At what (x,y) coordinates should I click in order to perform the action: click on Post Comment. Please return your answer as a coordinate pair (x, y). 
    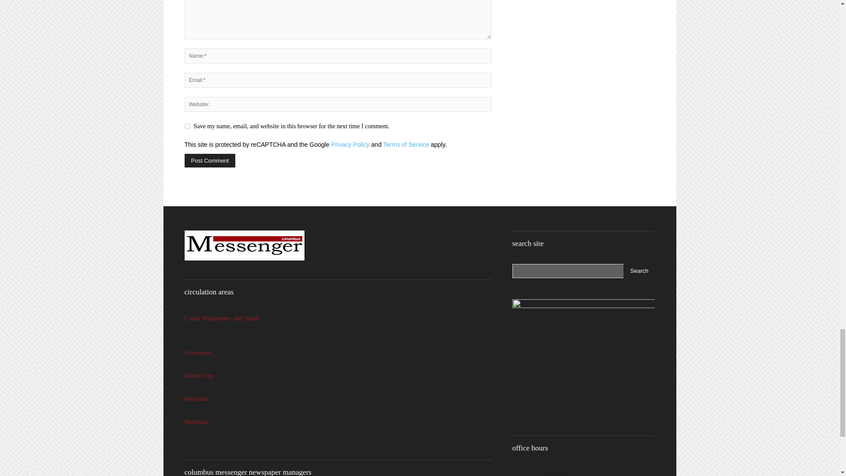
    Looking at the image, I should click on (210, 160).